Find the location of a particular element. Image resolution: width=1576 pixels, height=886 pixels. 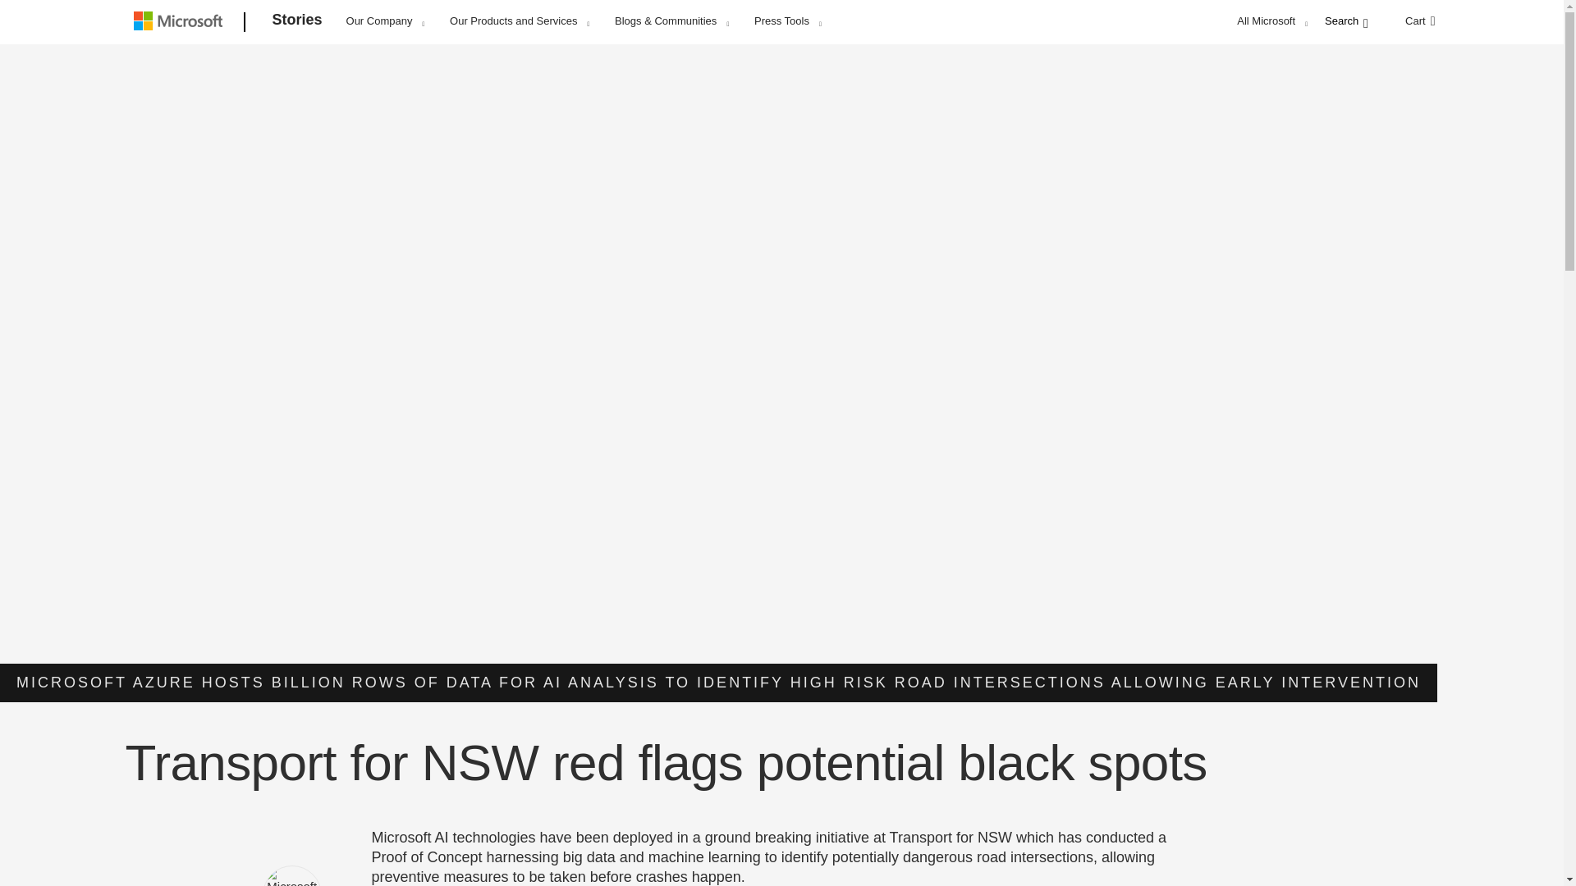

Stories is located at coordinates (297, 23).